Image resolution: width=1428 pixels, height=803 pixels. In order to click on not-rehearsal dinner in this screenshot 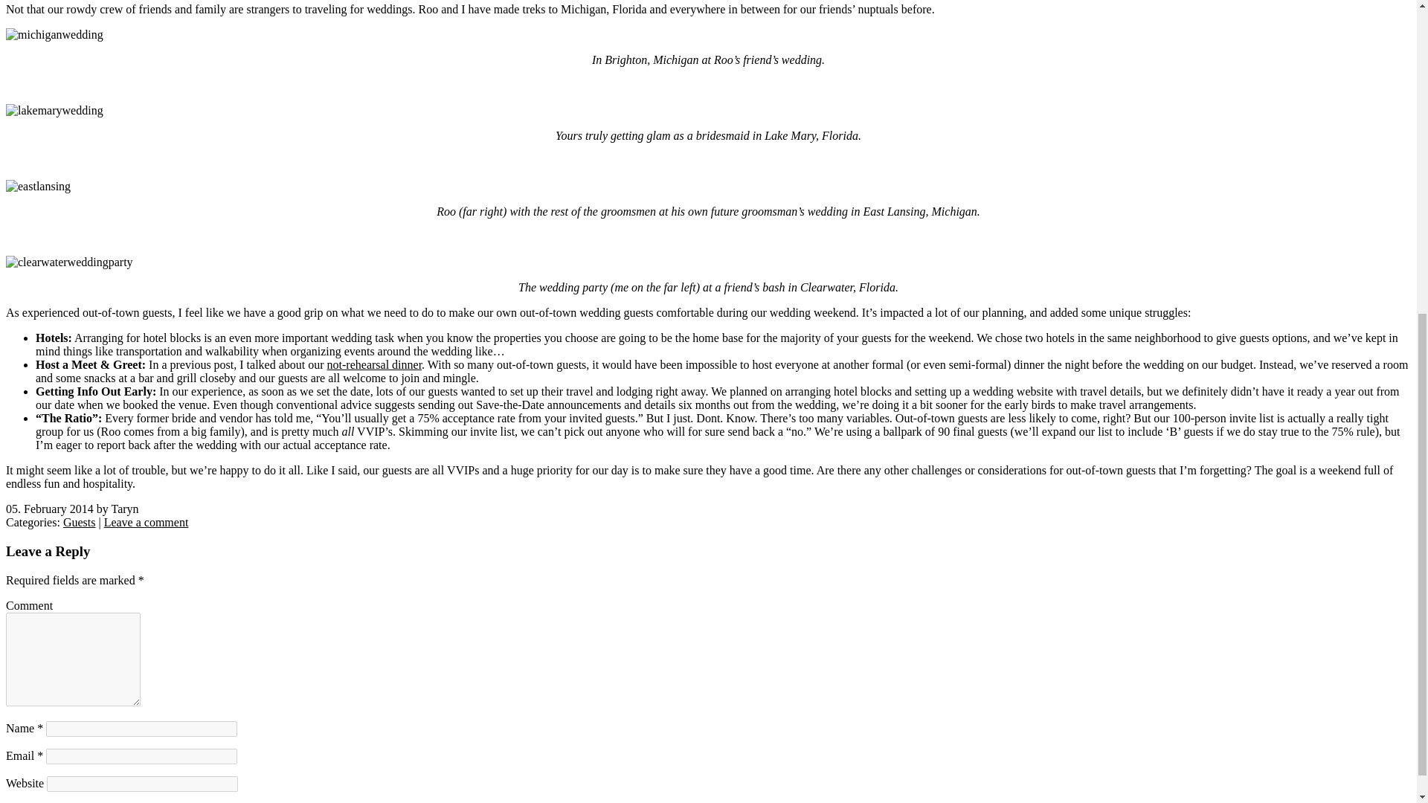, I will do `click(375, 364)`.